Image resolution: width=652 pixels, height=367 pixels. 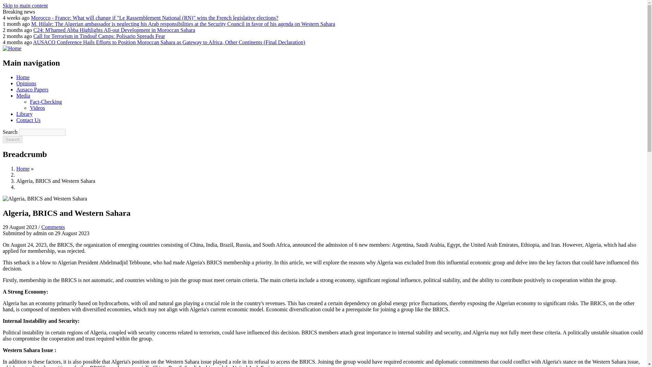 I want to click on Call for Terrorism in Tindouf Camps: Polisario Spreads Fear, so click(x=99, y=36).